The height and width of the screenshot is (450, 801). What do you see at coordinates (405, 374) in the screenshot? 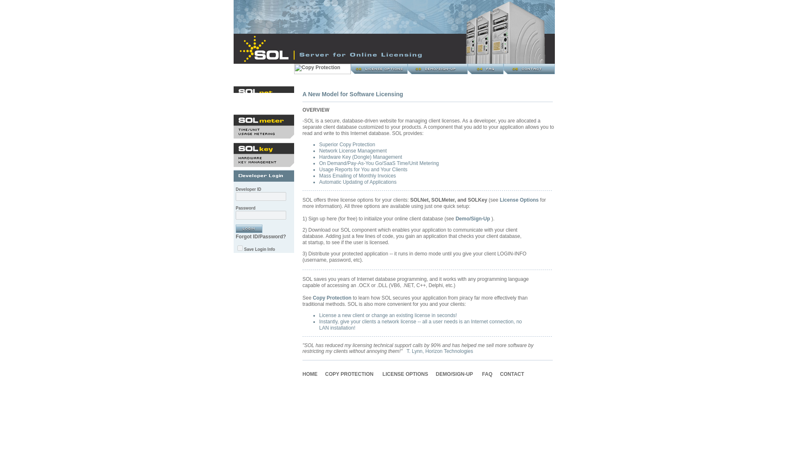
I see `LICENSE OPTIONS` at bounding box center [405, 374].